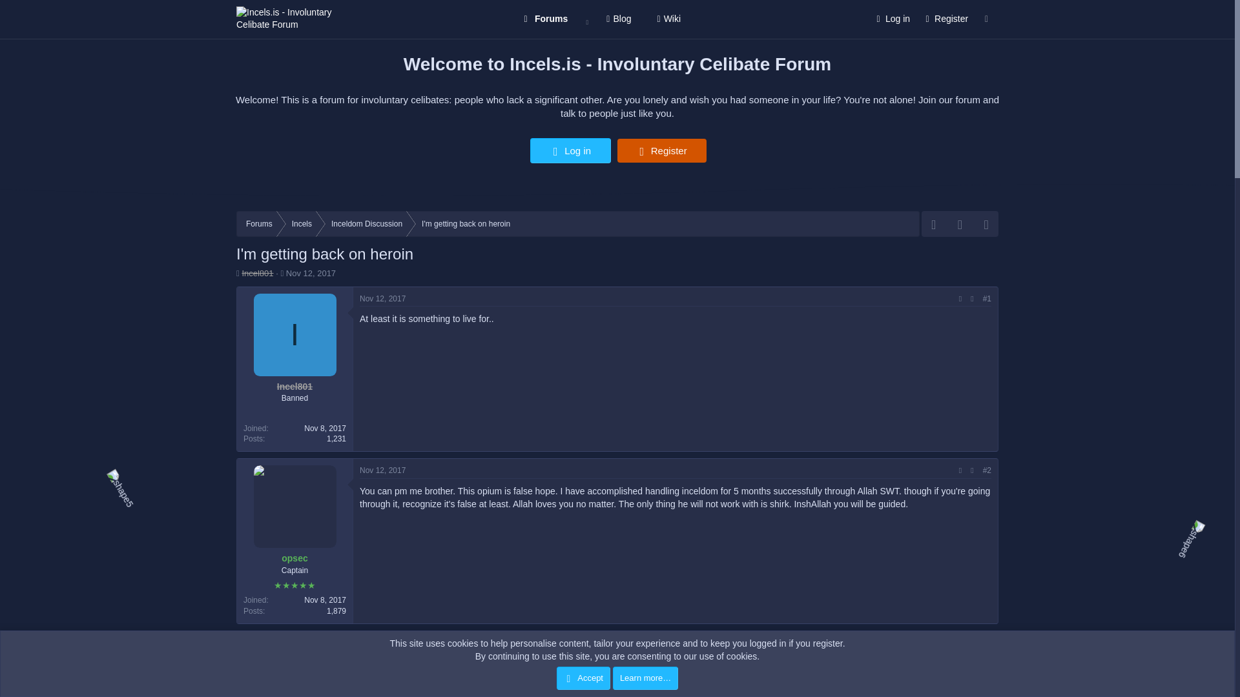 This screenshot has height=697, width=1240. I want to click on Nov 12, 2017 at 1:49 AM, so click(382, 470).